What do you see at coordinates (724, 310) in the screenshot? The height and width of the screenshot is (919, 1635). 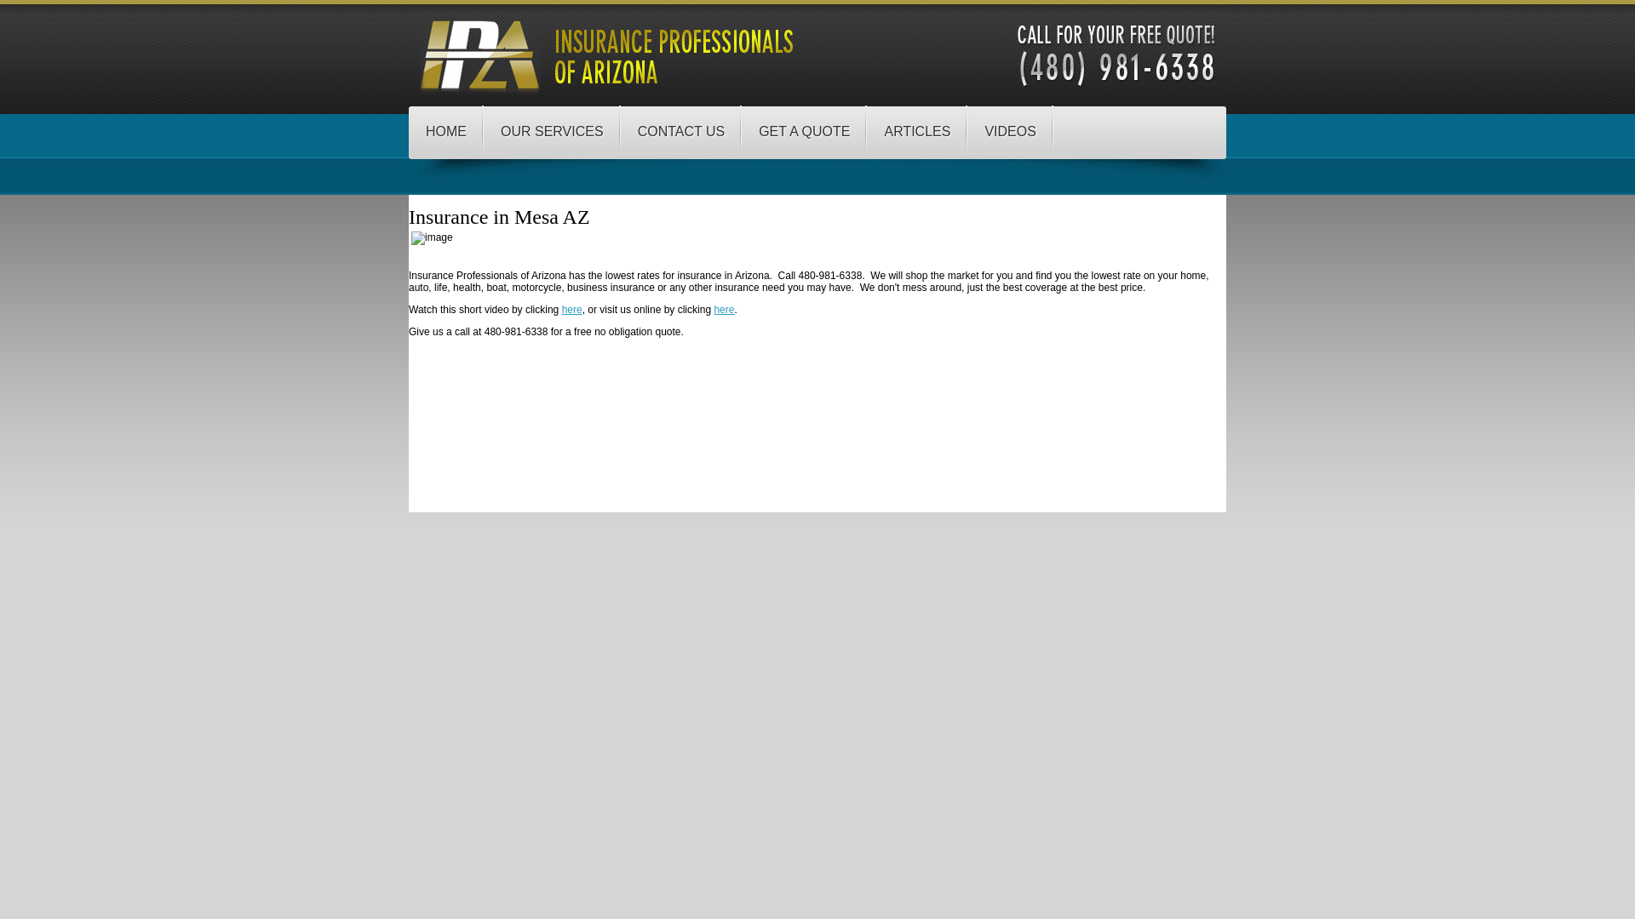 I see `here` at bounding box center [724, 310].